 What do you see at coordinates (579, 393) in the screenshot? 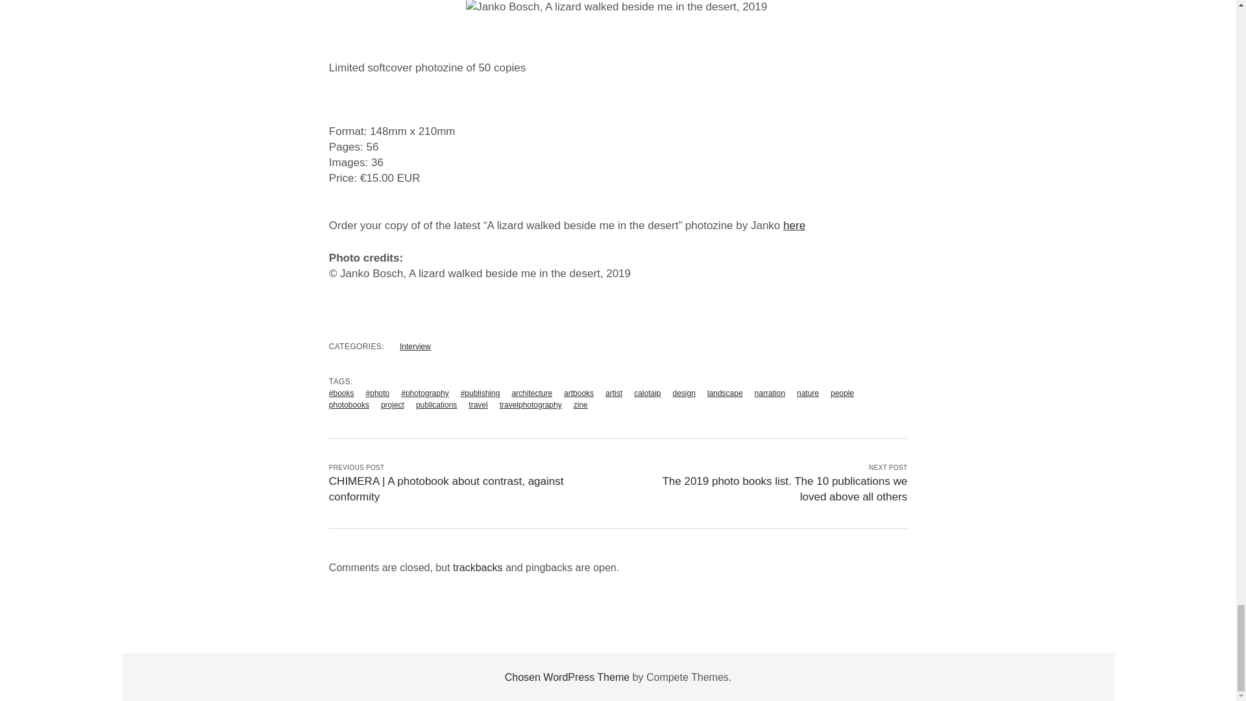
I see `artbooks` at bounding box center [579, 393].